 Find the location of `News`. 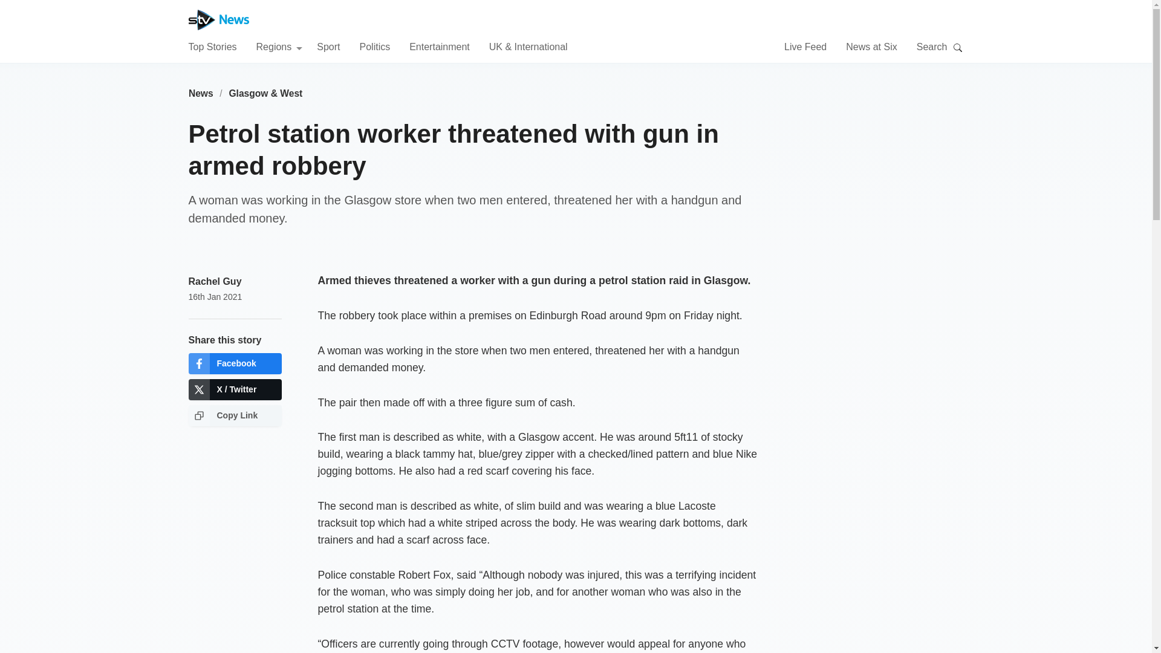

News is located at coordinates (201, 93).